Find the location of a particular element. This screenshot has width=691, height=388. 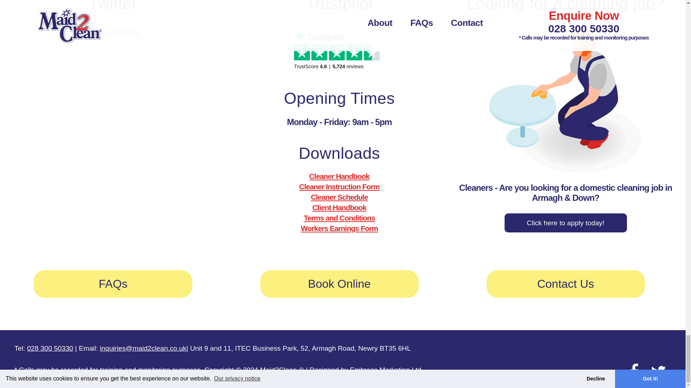

Tweets by maid2clean is located at coordinates (113, 32).